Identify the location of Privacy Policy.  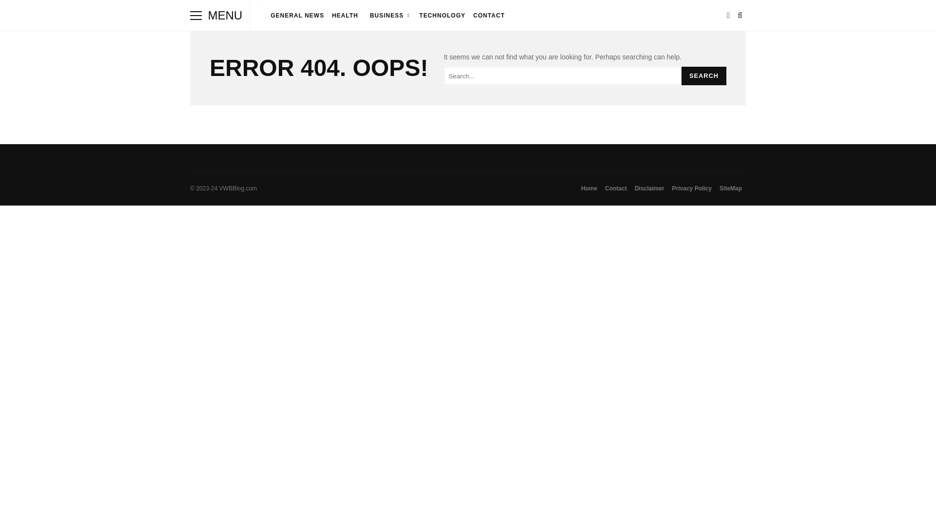
(692, 188).